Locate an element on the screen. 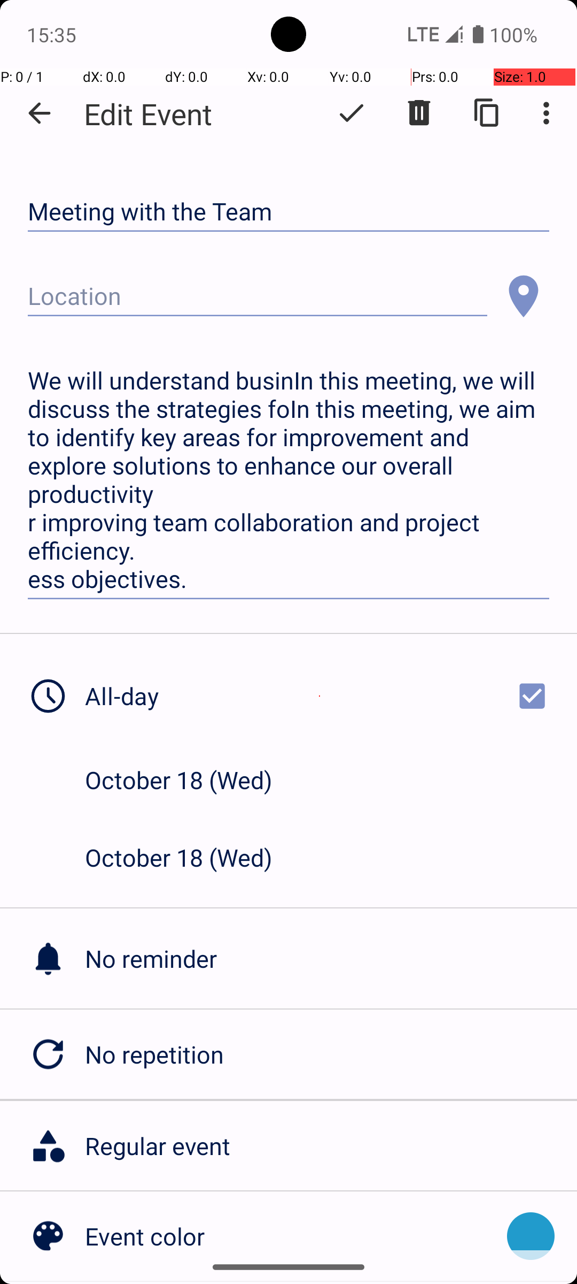 This screenshot has height=1284, width=577. We will understand businIn this meeting, we will discuss the strategies foIn this meeting, we aim to identify key areas for improvement and explore solutions to enhance our overall productivity
r improving team collaboration and project efficiency.
ess objectives. is located at coordinates (288, 480).